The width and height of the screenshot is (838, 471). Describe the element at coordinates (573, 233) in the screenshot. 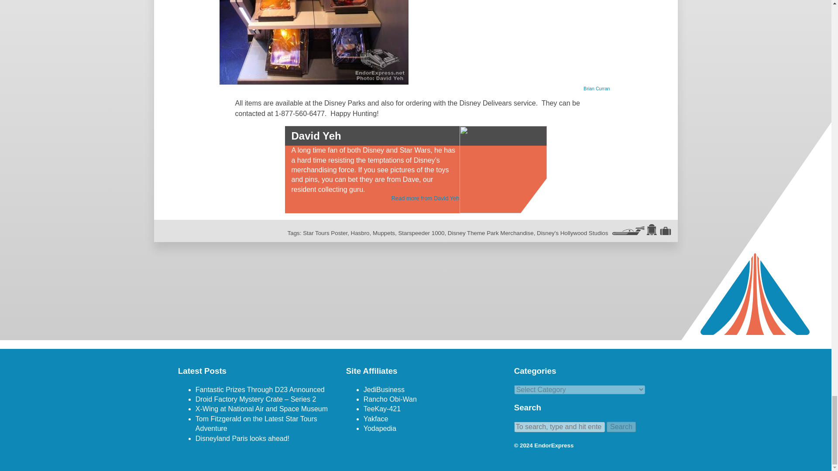

I see `Disney's Hollywood Studios` at that location.